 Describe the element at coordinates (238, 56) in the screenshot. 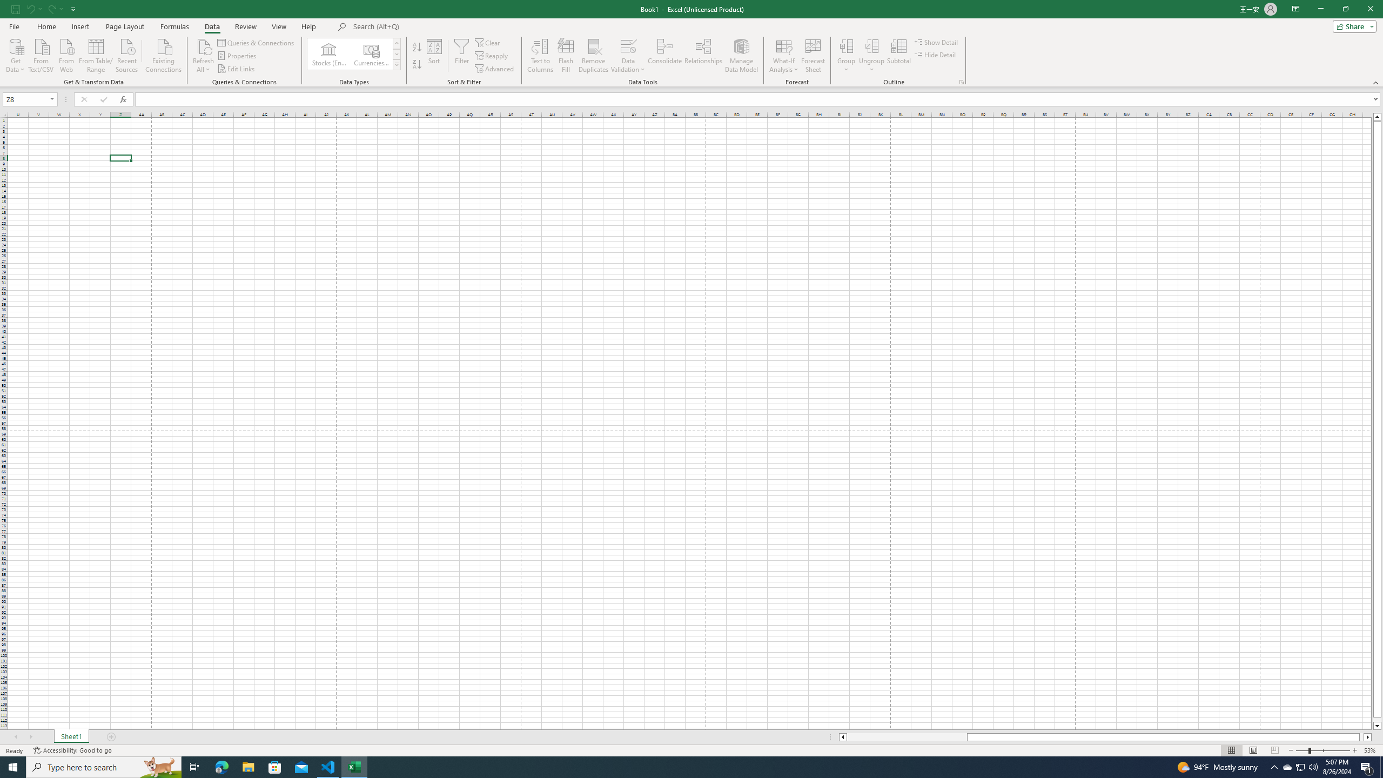

I see `Properties` at that location.